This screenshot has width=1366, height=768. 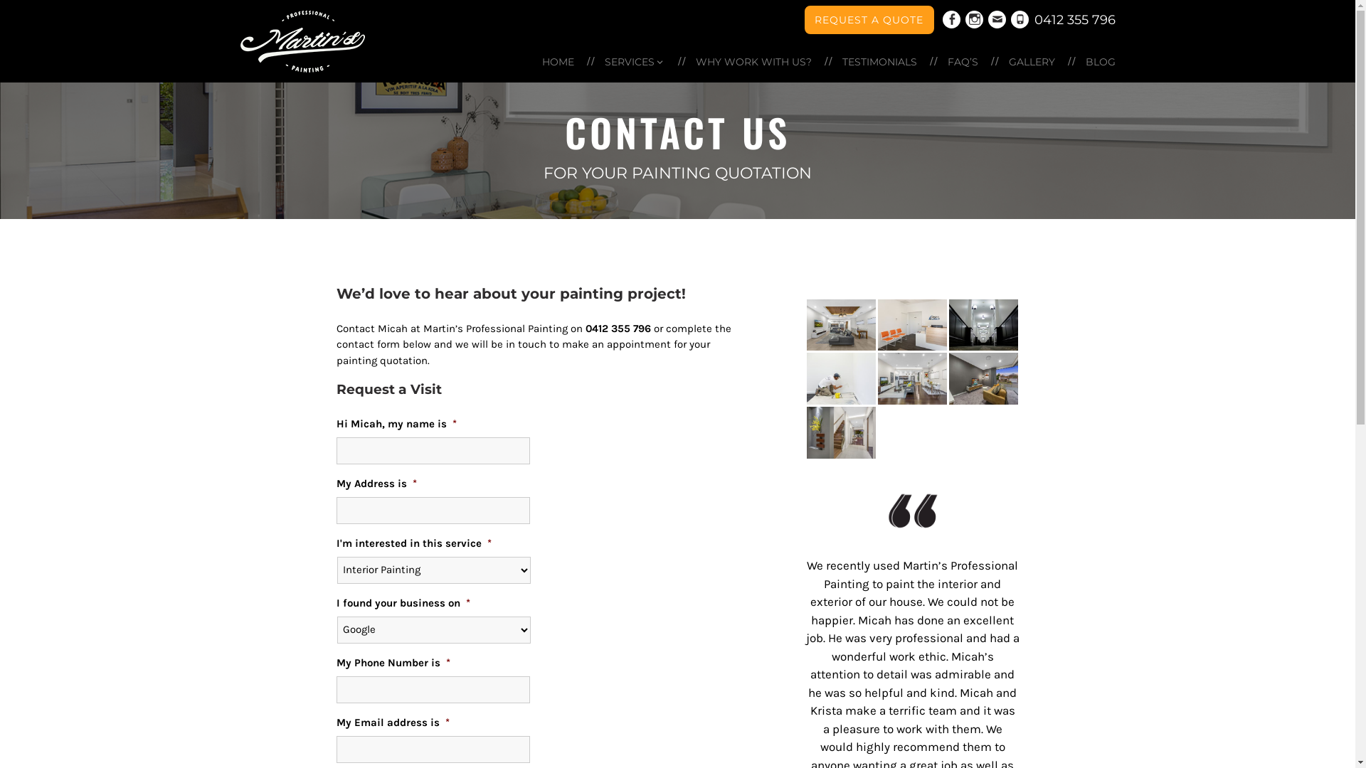 I want to click on WHY WORK WITH US?, so click(x=754, y=61).